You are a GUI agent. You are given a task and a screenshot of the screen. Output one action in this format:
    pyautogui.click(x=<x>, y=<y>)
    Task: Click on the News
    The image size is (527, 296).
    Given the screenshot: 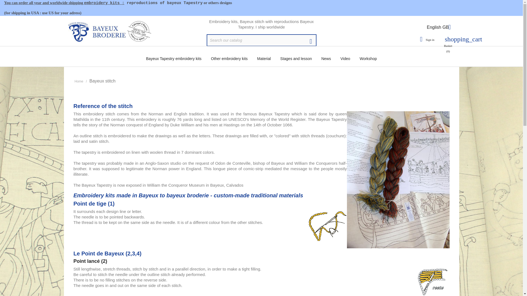 What is the action you would take?
    pyautogui.click(x=326, y=59)
    